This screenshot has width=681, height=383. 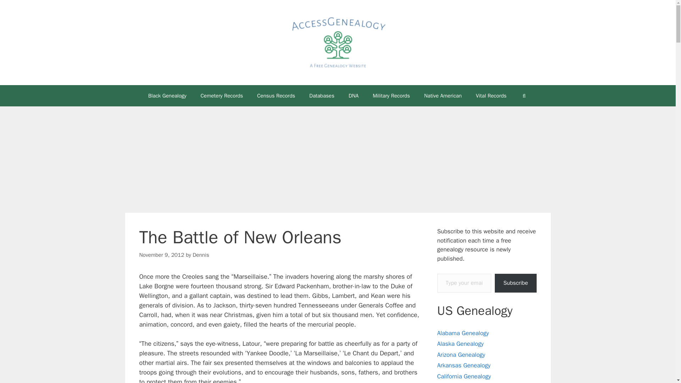 I want to click on United States Vital Records, so click(x=491, y=96).